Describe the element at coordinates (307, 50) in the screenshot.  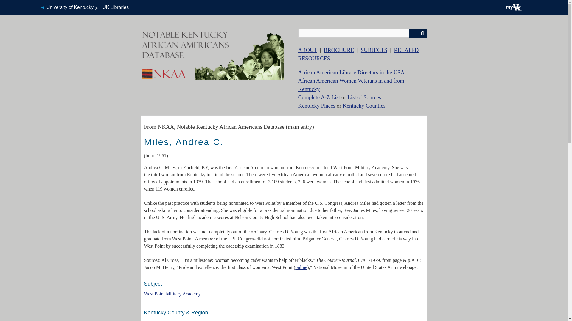
I see `ABOUT` at that location.